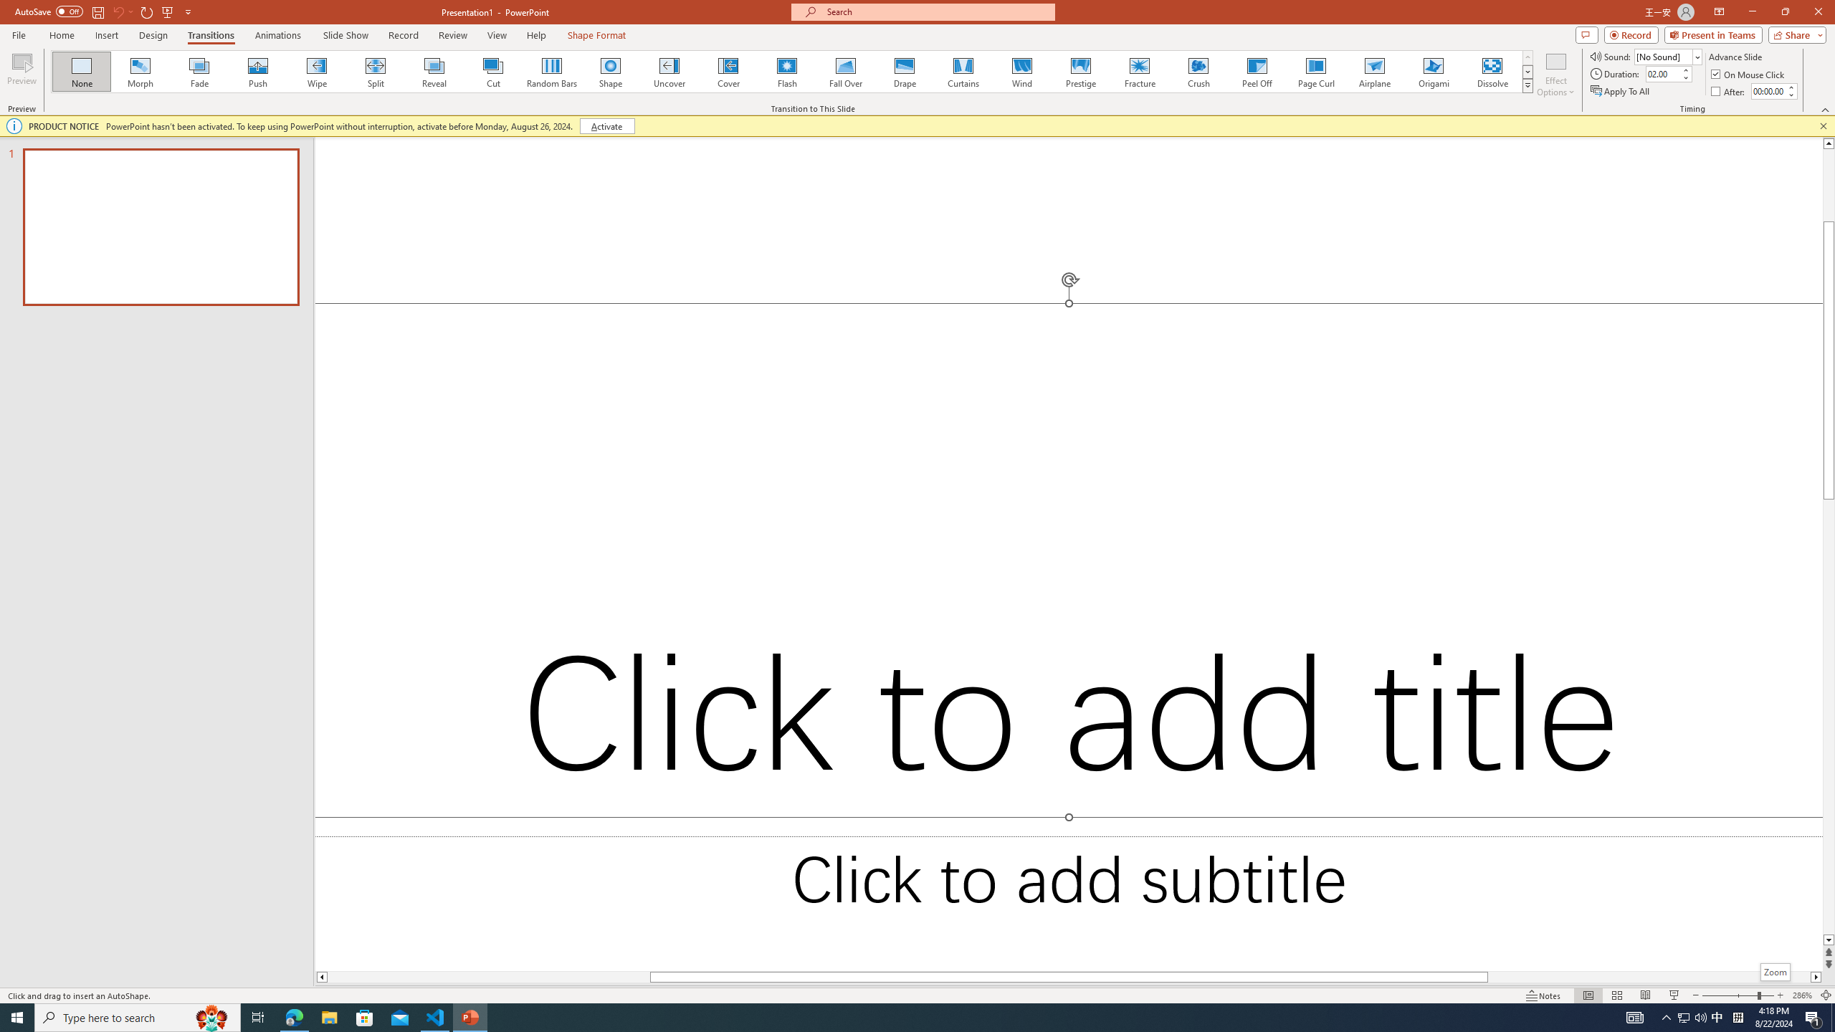 The height and width of the screenshot is (1032, 1835). Describe the element at coordinates (1662, 73) in the screenshot. I see `Duration` at that location.